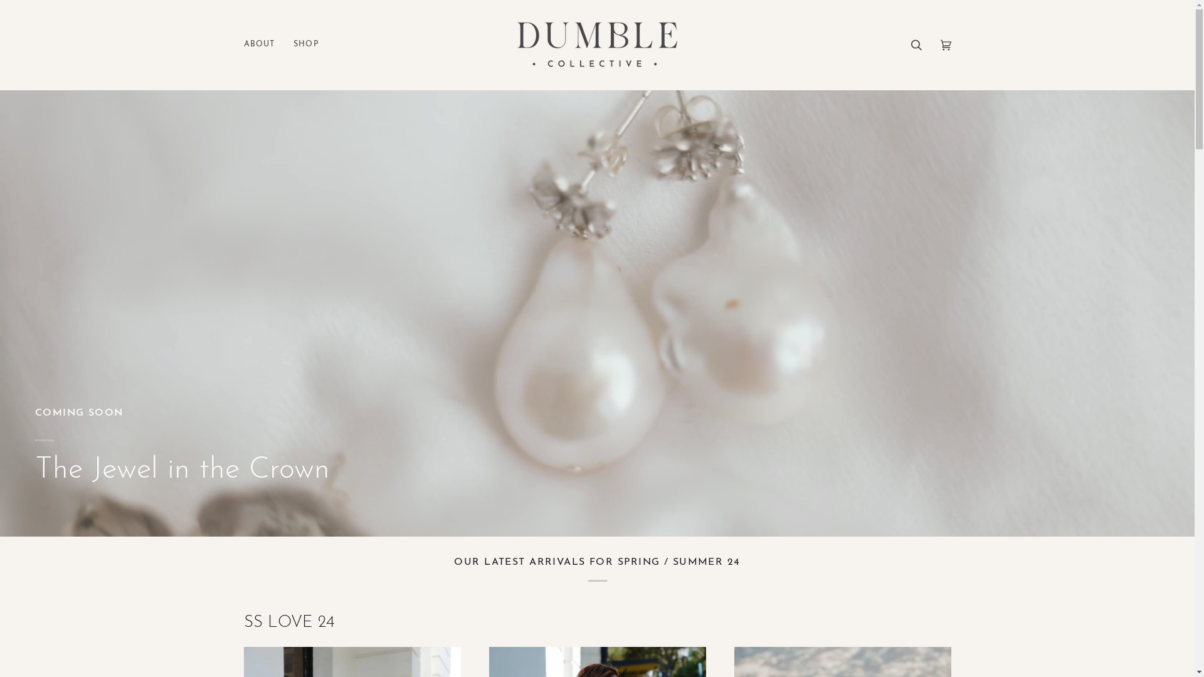 This screenshot has width=1204, height=677. What do you see at coordinates (946, 45) in the screenshot?
I see `Cart
(0)` at bounding box center [946, 45].